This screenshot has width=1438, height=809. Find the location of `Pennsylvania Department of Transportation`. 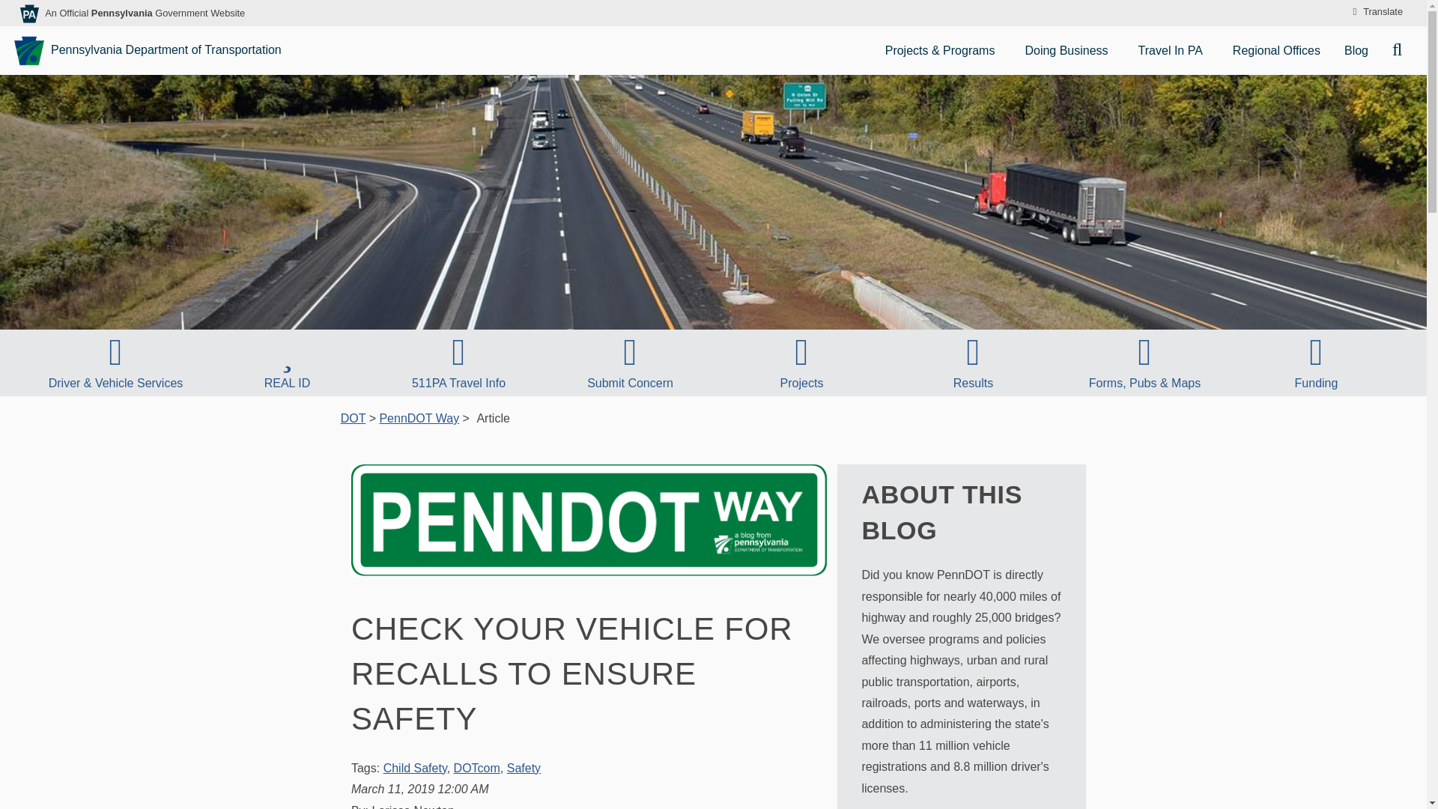

Pennsylvania Department of Transportation is located at coordinates (150, 50).